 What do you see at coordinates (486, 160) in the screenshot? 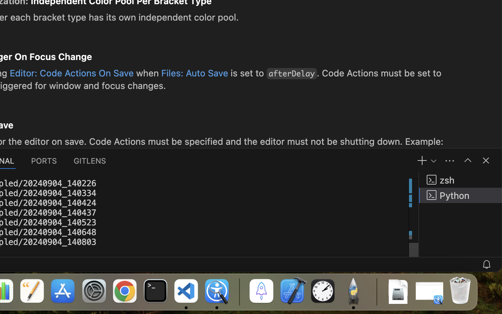
I see `` at bounding box center [486, 160].